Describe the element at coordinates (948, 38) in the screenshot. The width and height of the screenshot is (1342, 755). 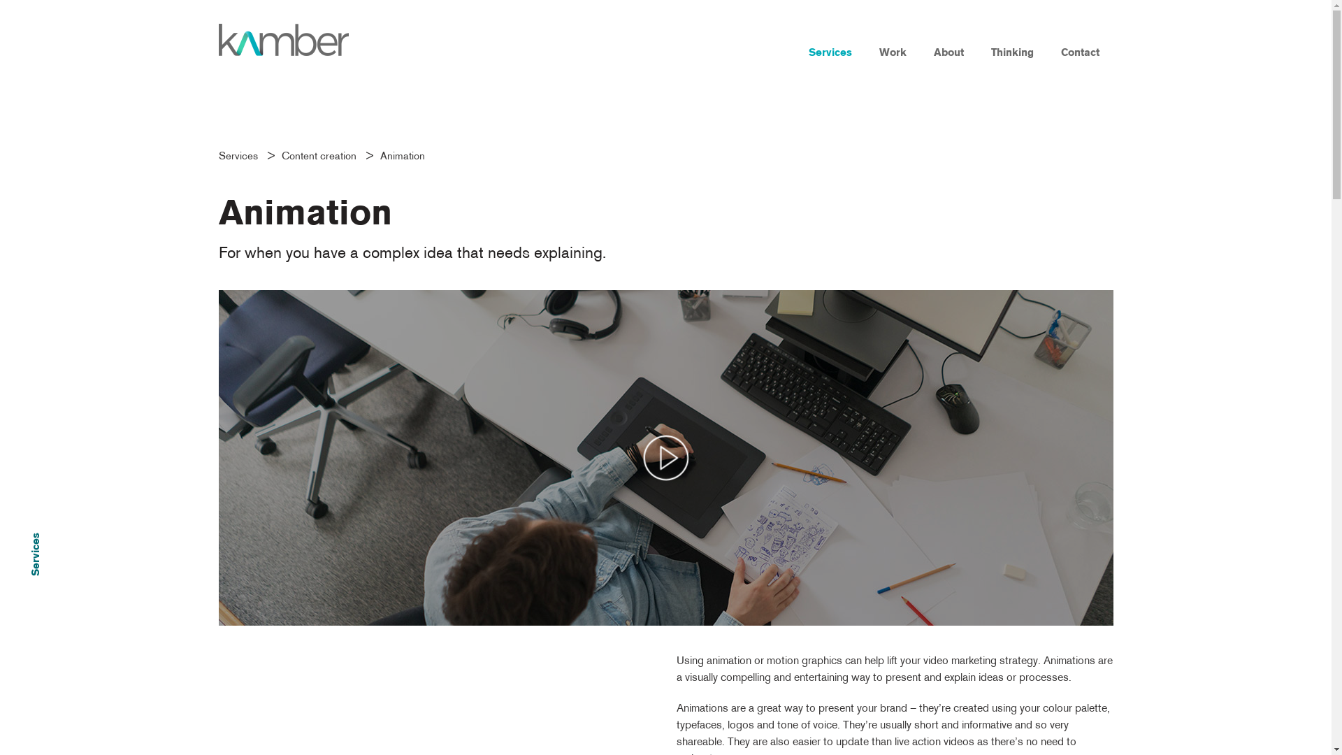
I see `About` at that location.